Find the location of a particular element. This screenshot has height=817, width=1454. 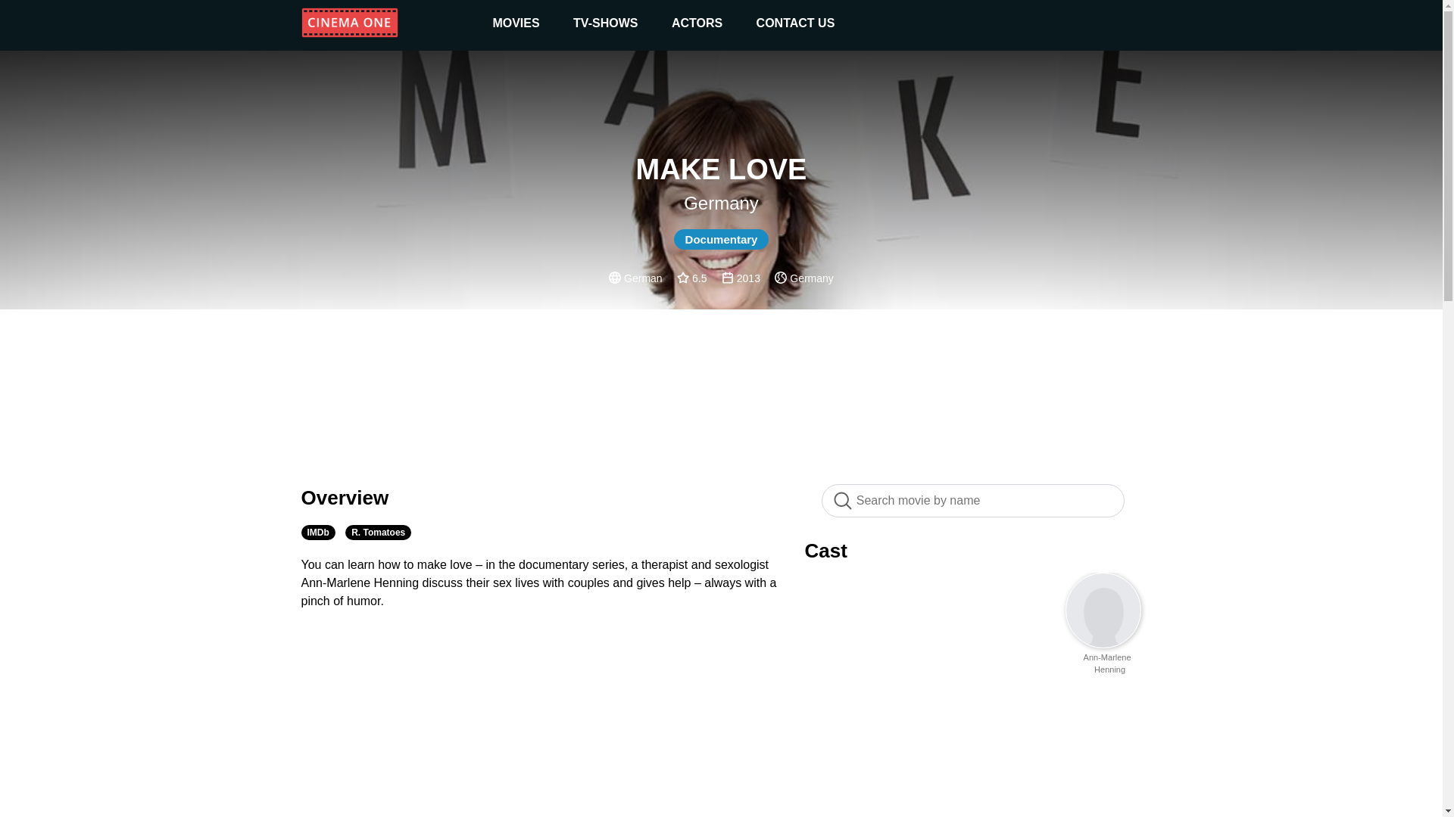

Advertisement is located at coordinates (721, 389).